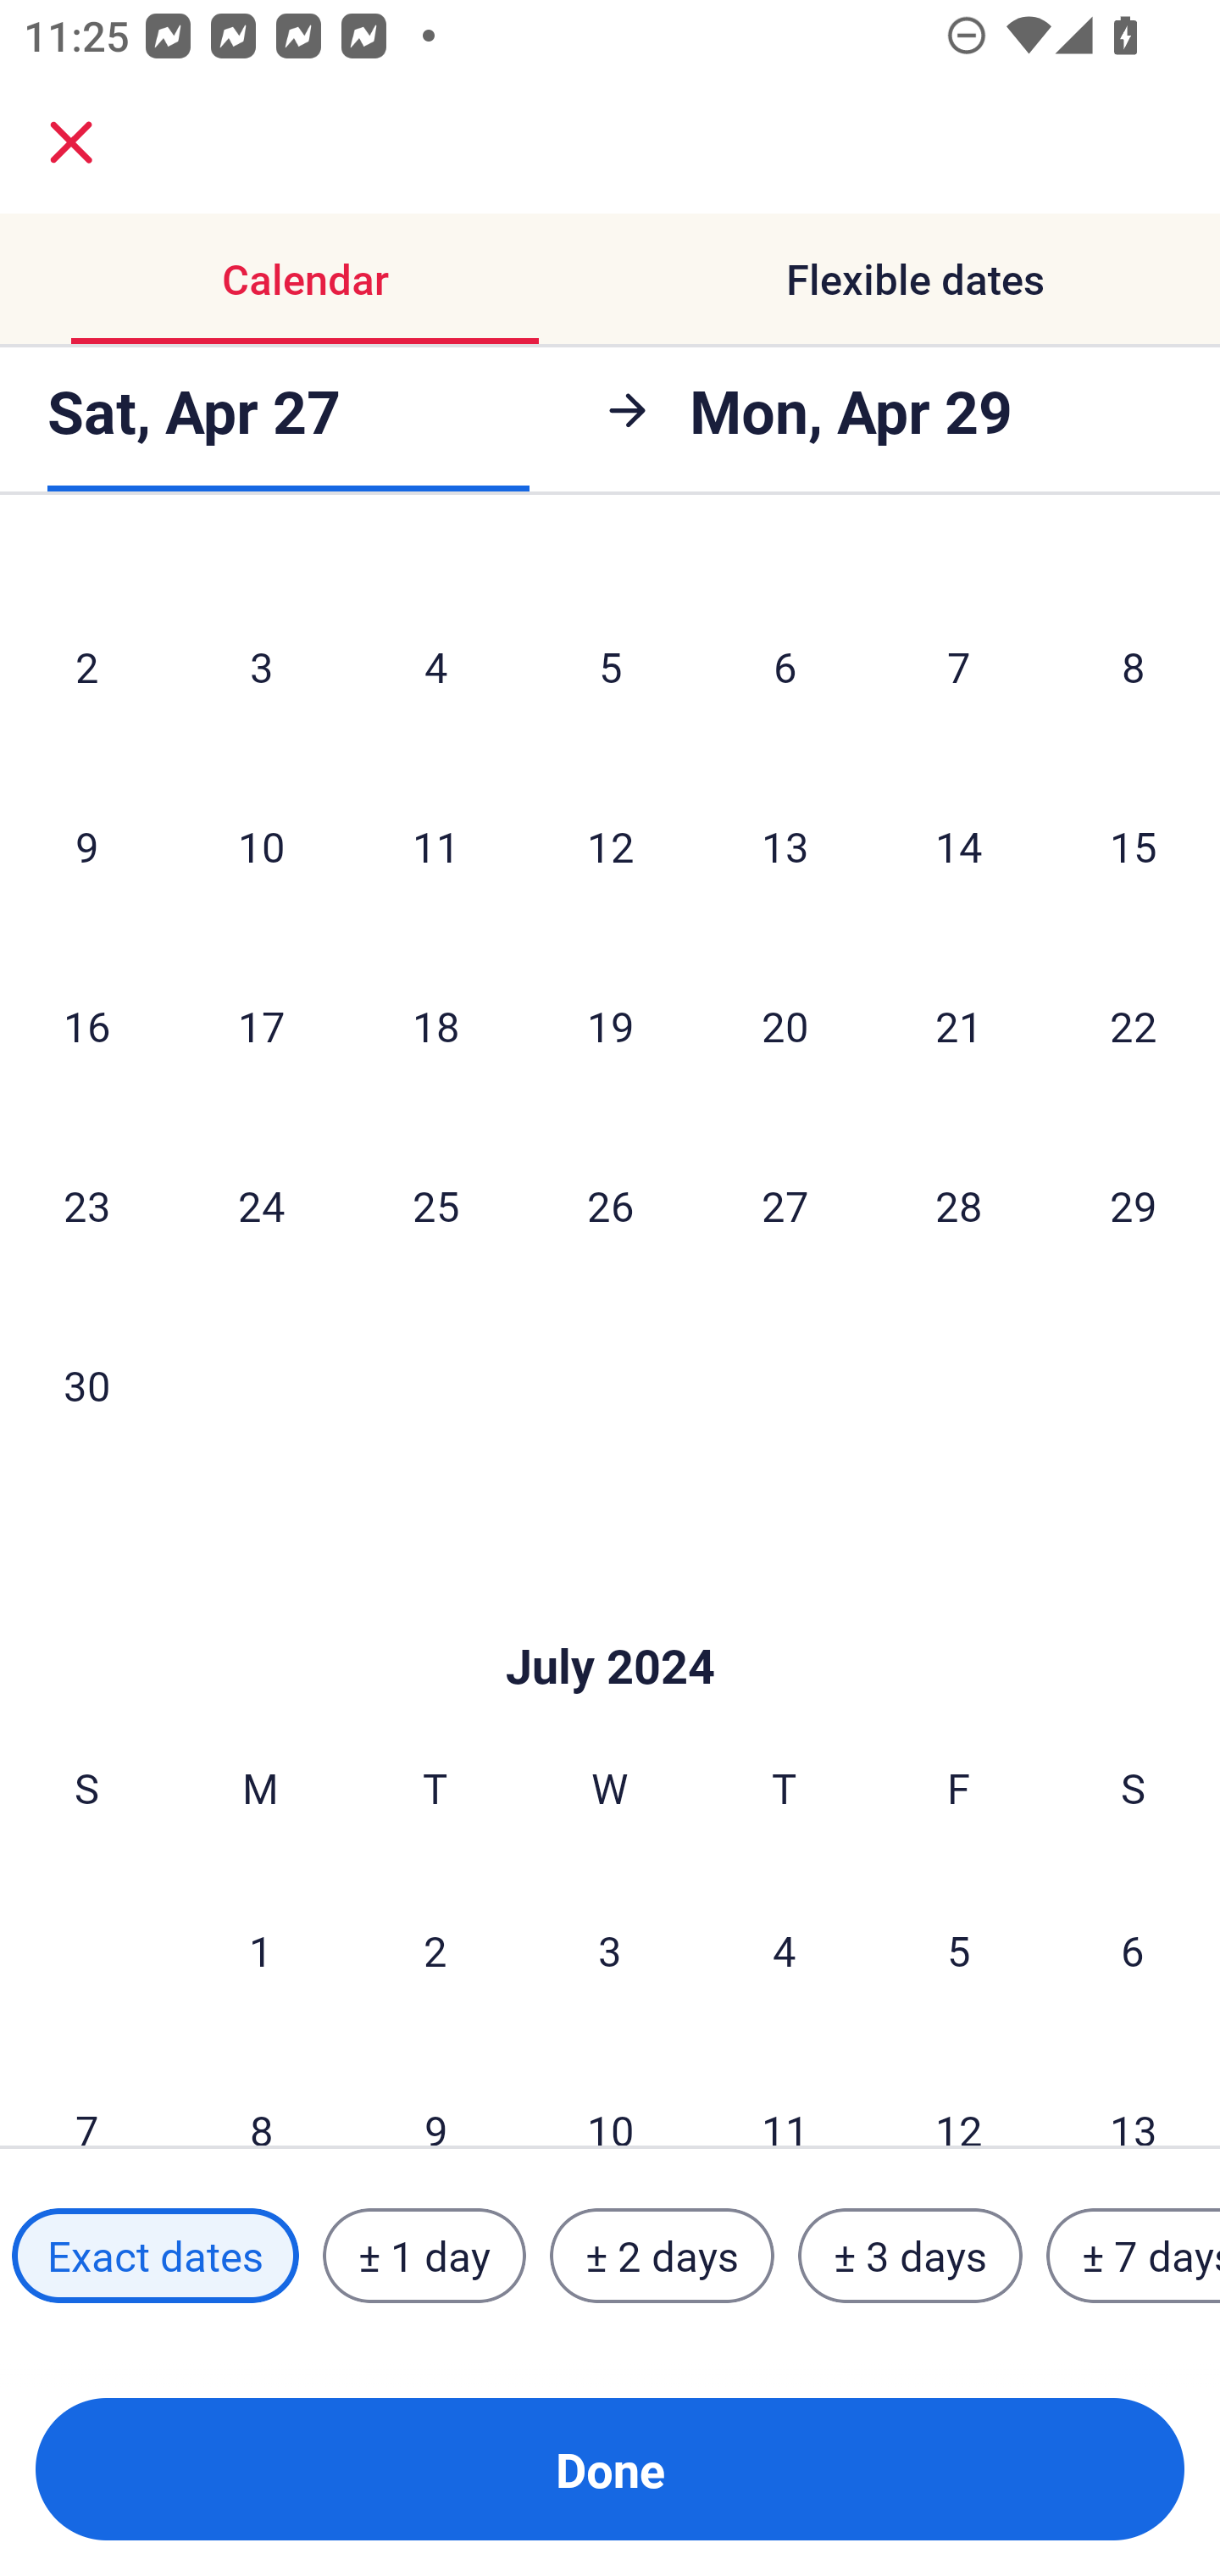 This screenshot has width=1220, height=2576. Describe the element at coordinates (959, 666) in the screenshot. I see `7 Friday, June 7, 2024` at that location.